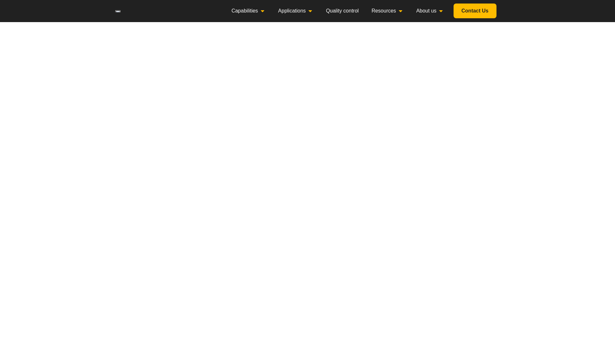 This screenshot has height=346, width=615. What do you see at coordinates (342, 11) in the screenshot?
I see `Quality control` at bounding box center [342, 11].